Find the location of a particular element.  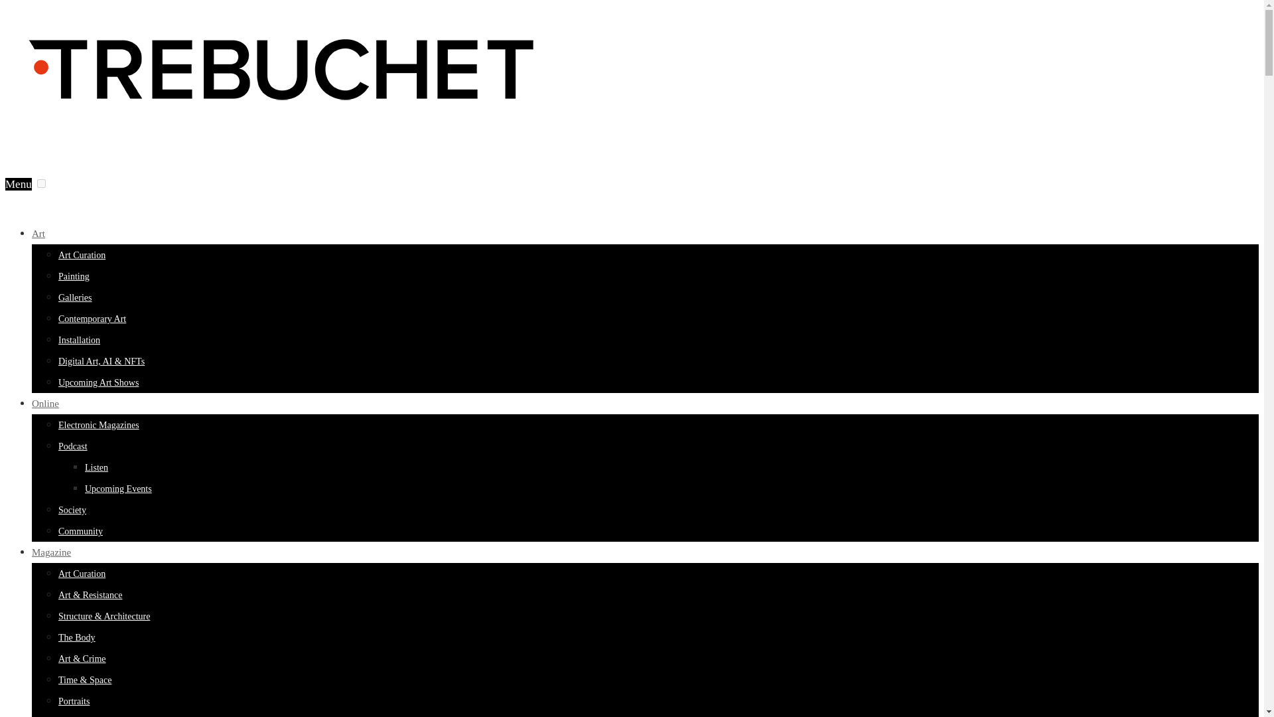

Art Curation is located at coordinates (82, 255).